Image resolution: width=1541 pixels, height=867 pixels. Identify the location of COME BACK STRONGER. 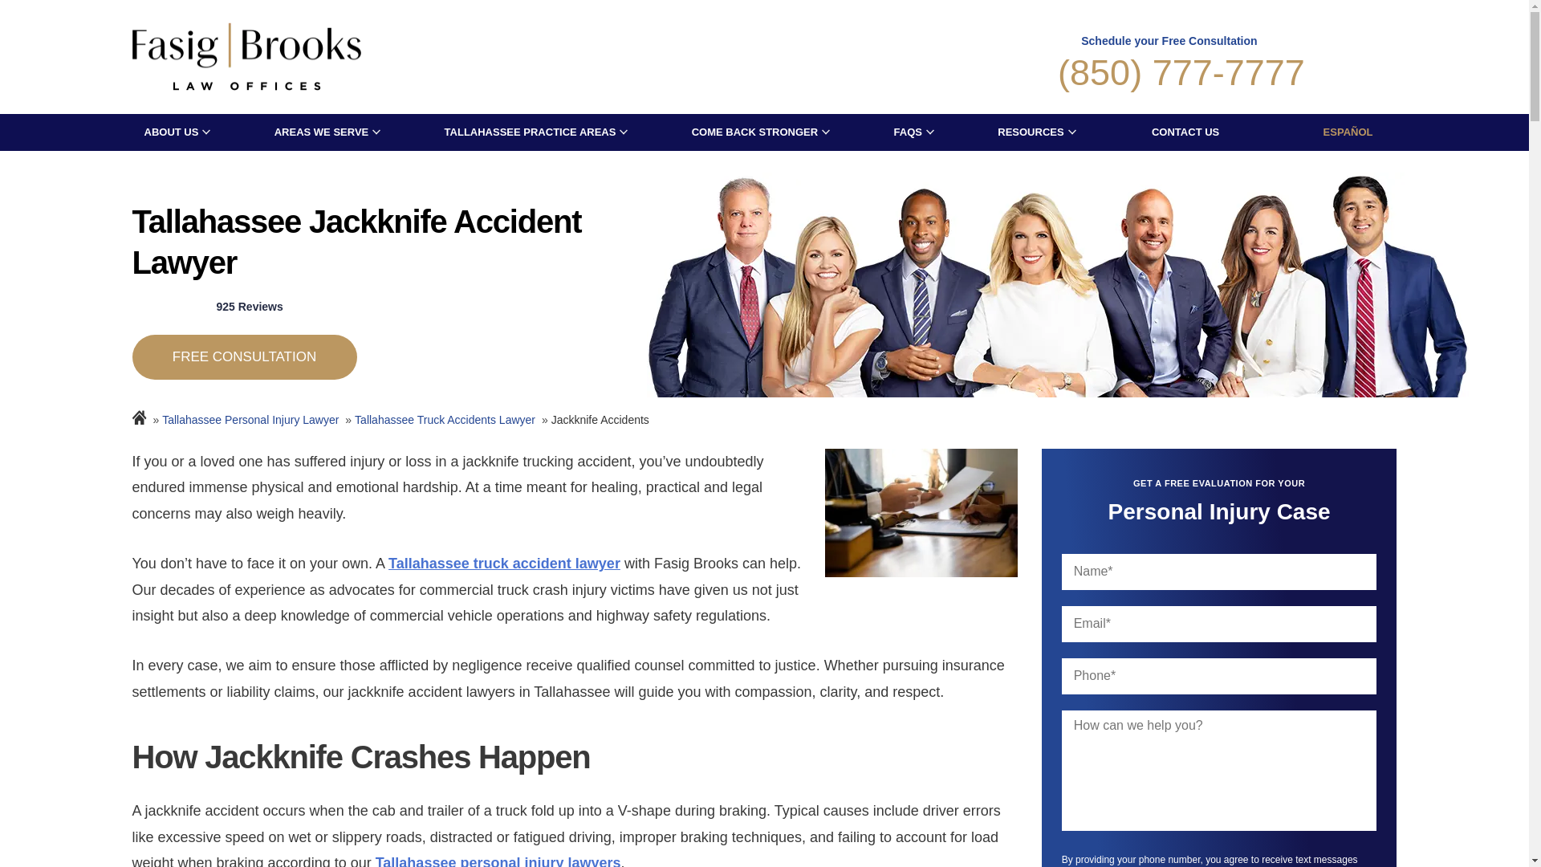
(754, 132).